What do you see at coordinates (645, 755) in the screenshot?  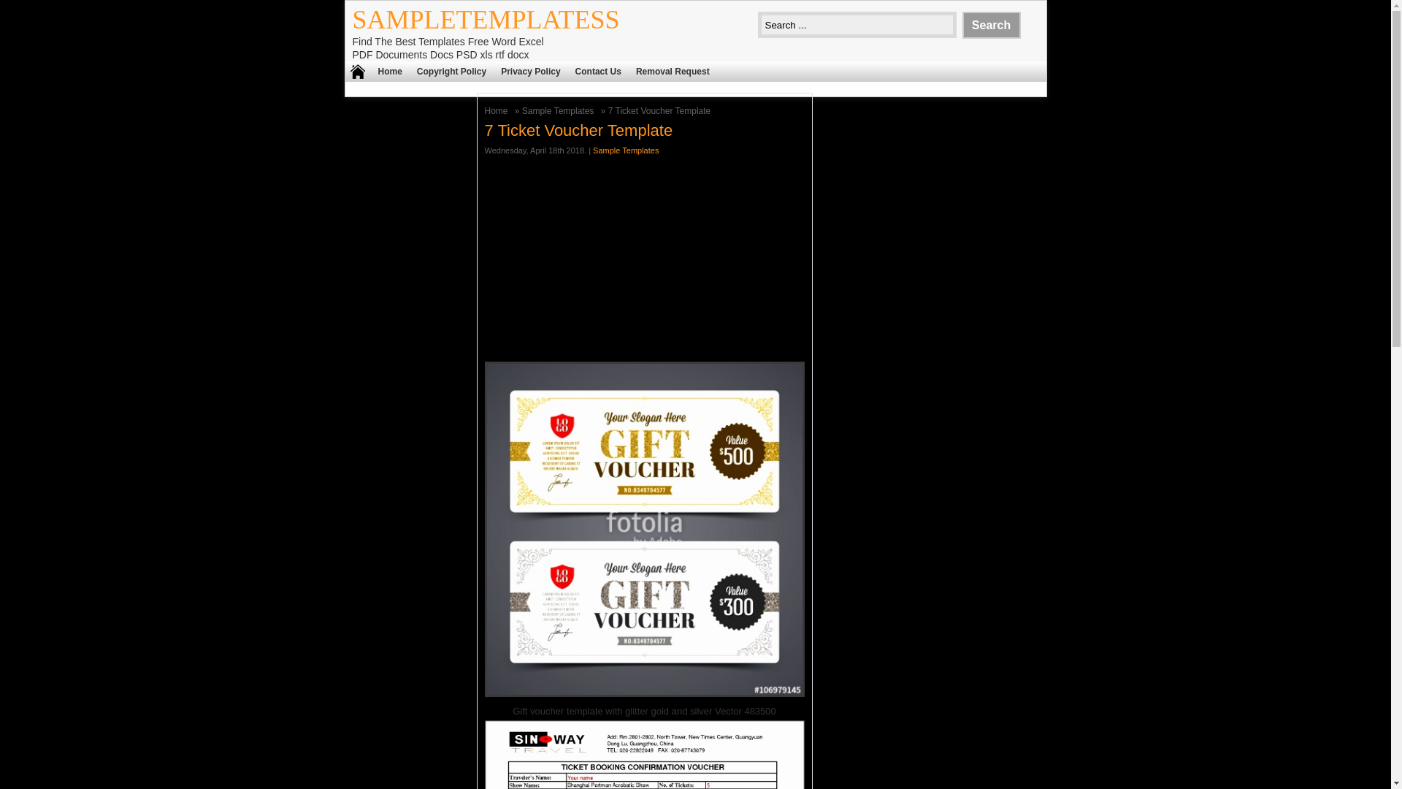 I see `Book Shanghai acrobat show ticket Portman Acrobat Show z1uza` at bounding box center [645, 755].